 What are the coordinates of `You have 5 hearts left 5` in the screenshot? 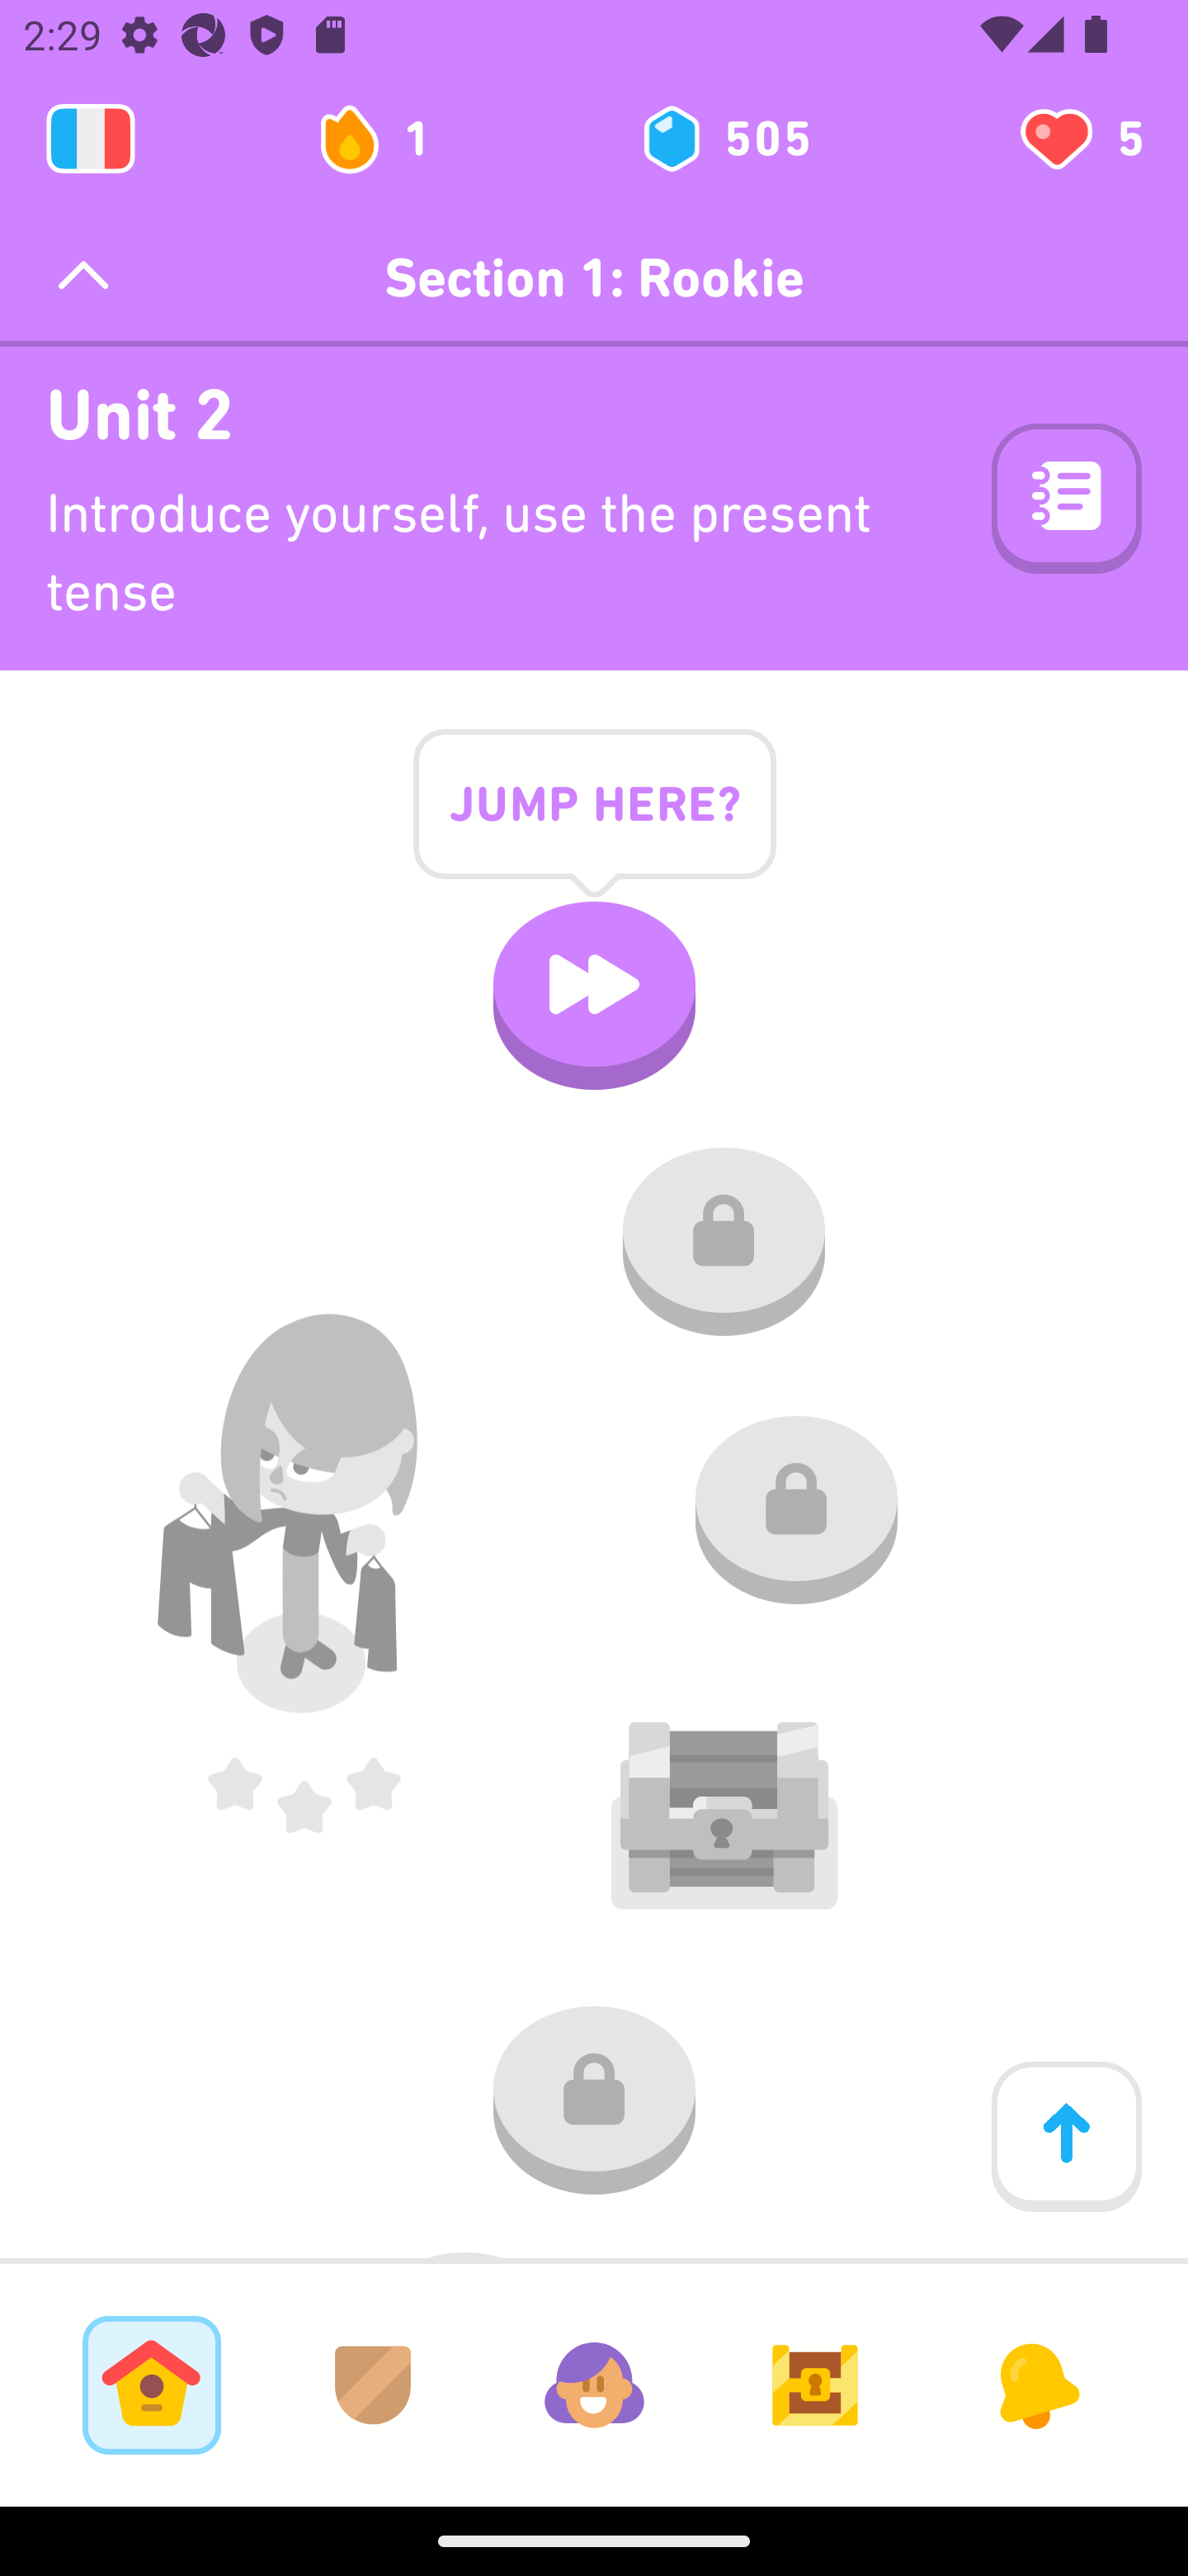 It's located at (1079, 139).